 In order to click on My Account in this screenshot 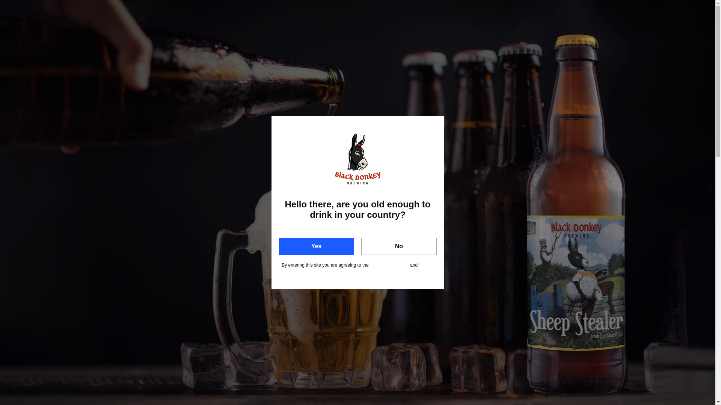, I will do `click(679, 6)`.